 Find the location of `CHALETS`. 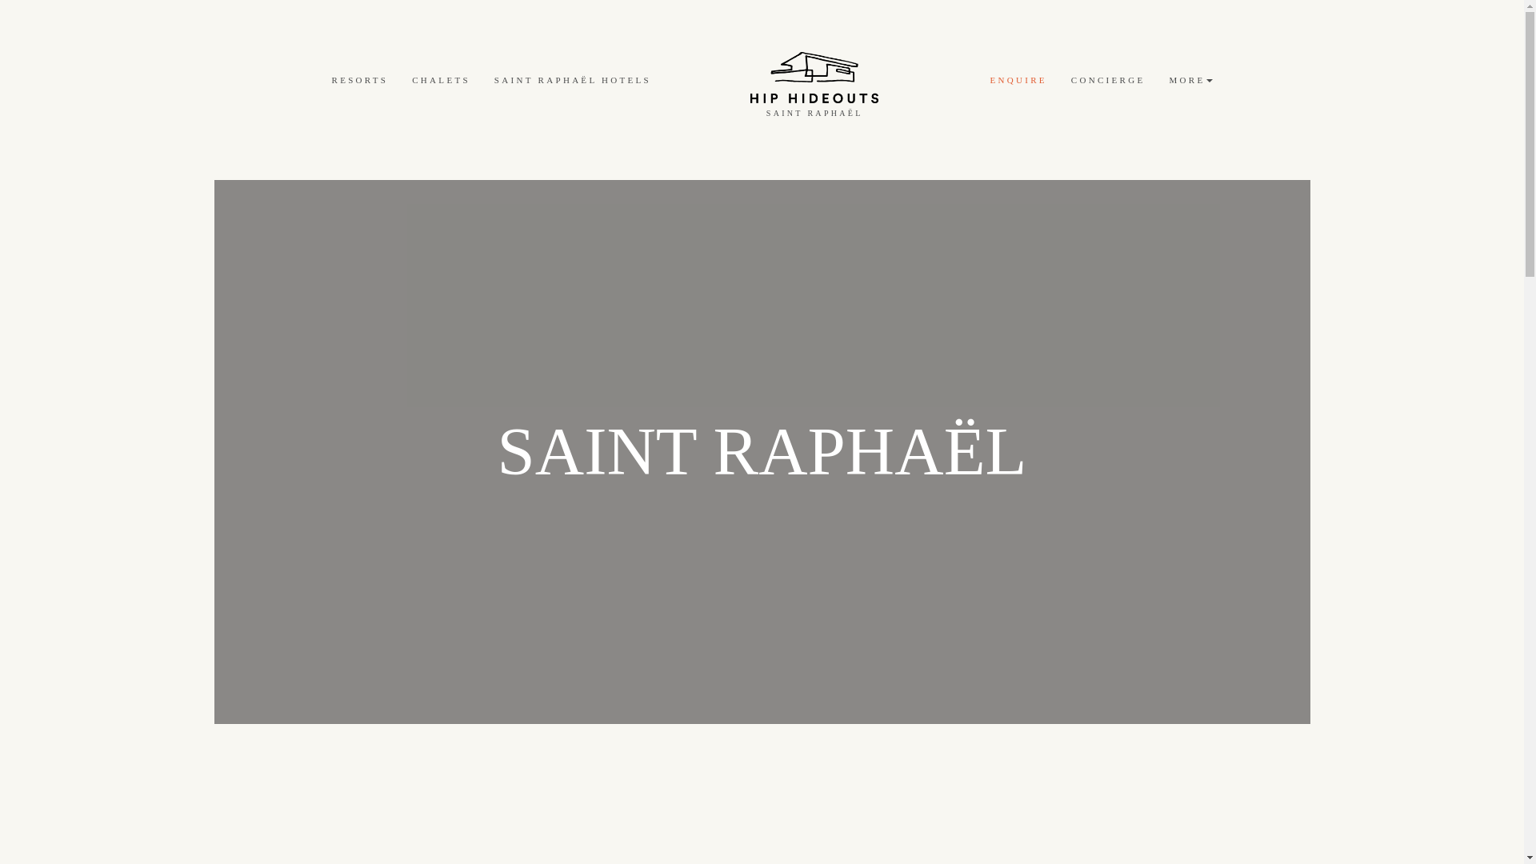

CHALETS is located at coordinates (440, 80).